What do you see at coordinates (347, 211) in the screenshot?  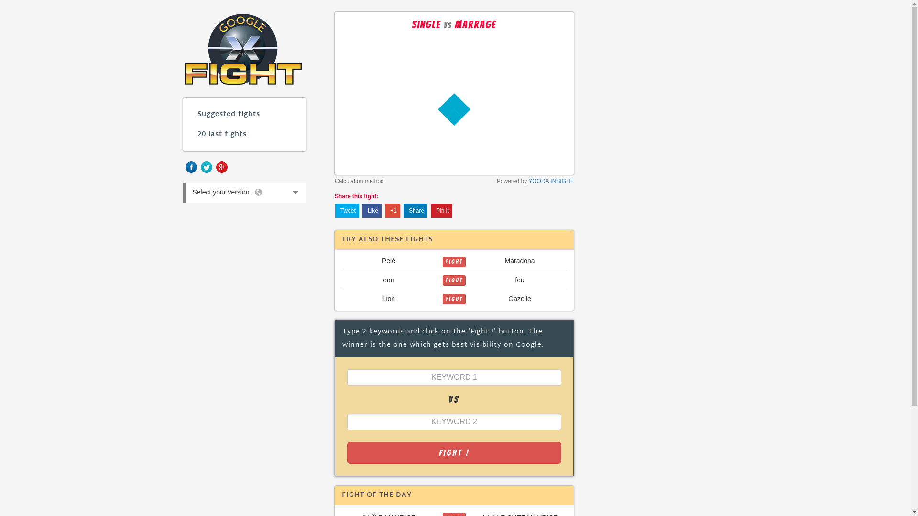 I see `Tweet` at bounding box center [347, 211].